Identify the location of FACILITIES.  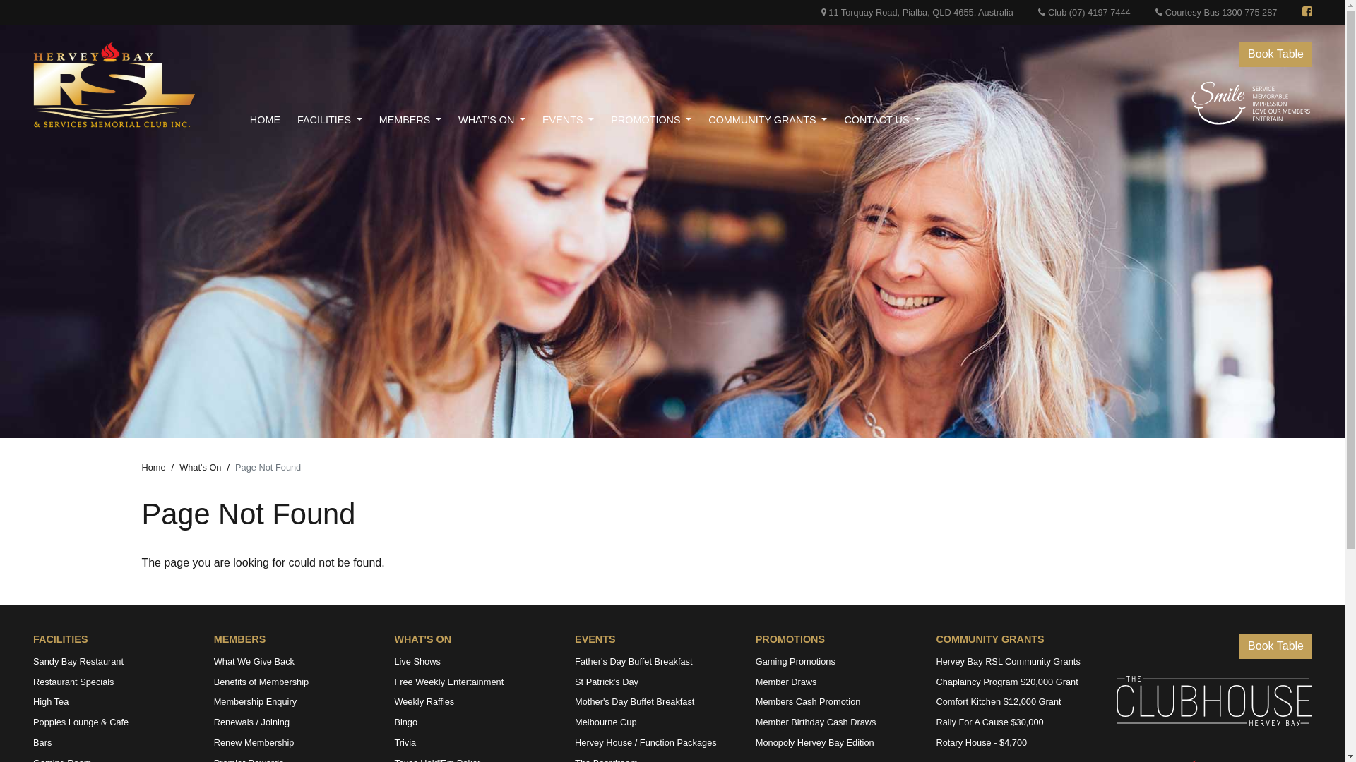
(338, 121).